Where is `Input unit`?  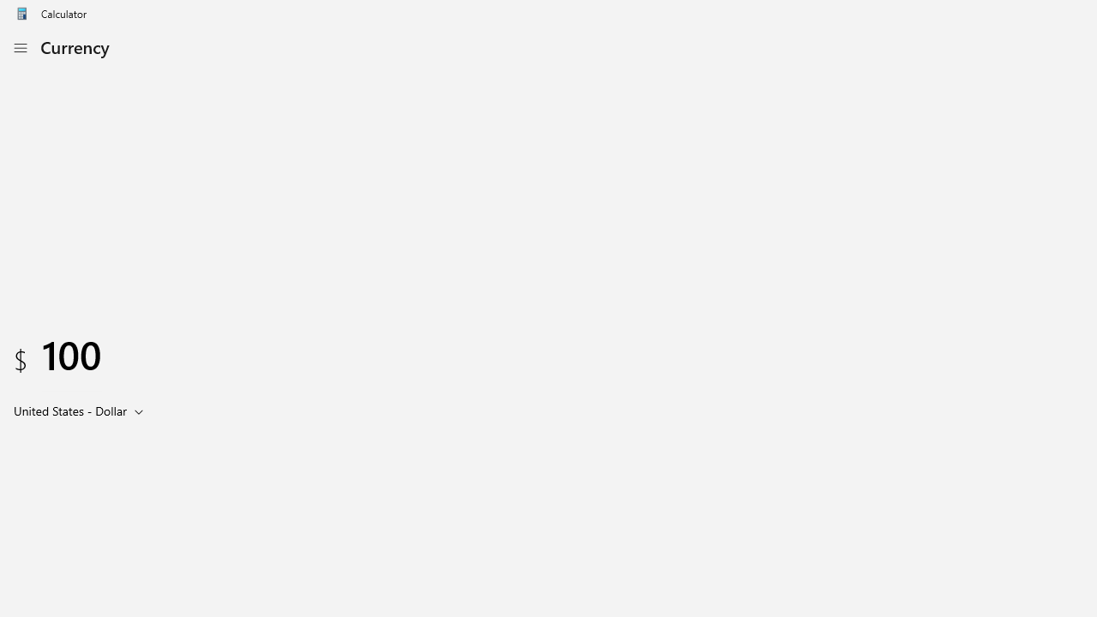 Input unit is located at coordinates (82, 410).